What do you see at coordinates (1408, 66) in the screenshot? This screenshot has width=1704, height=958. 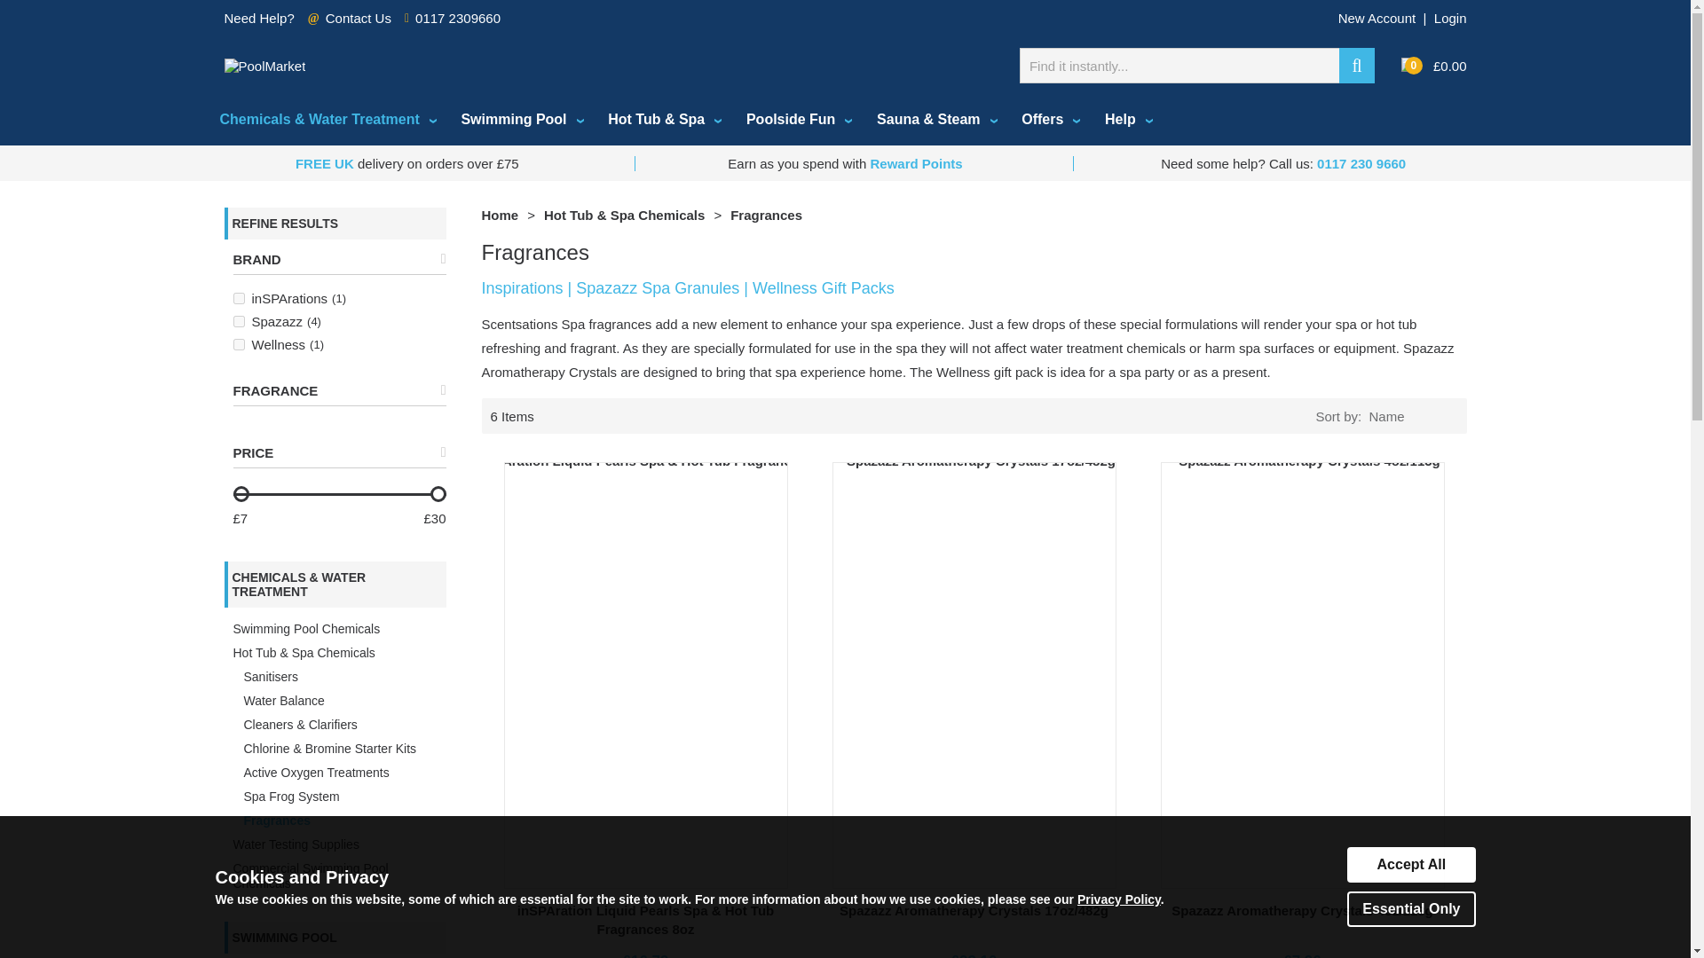 I see `0` at bounding box center [1408, 66].